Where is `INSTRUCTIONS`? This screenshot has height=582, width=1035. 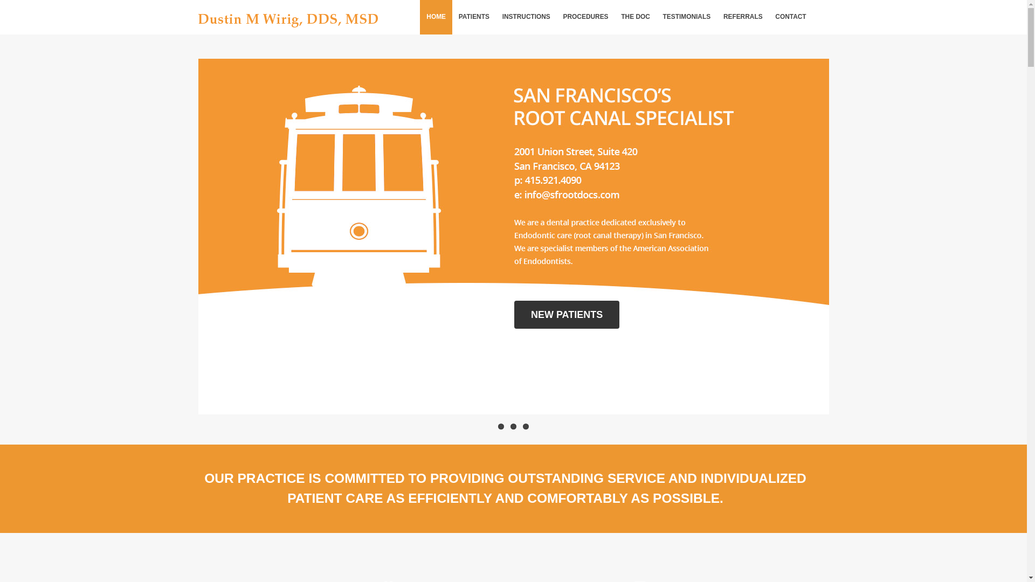
INSTRUCTIONS is located at coordinates (526, 17).